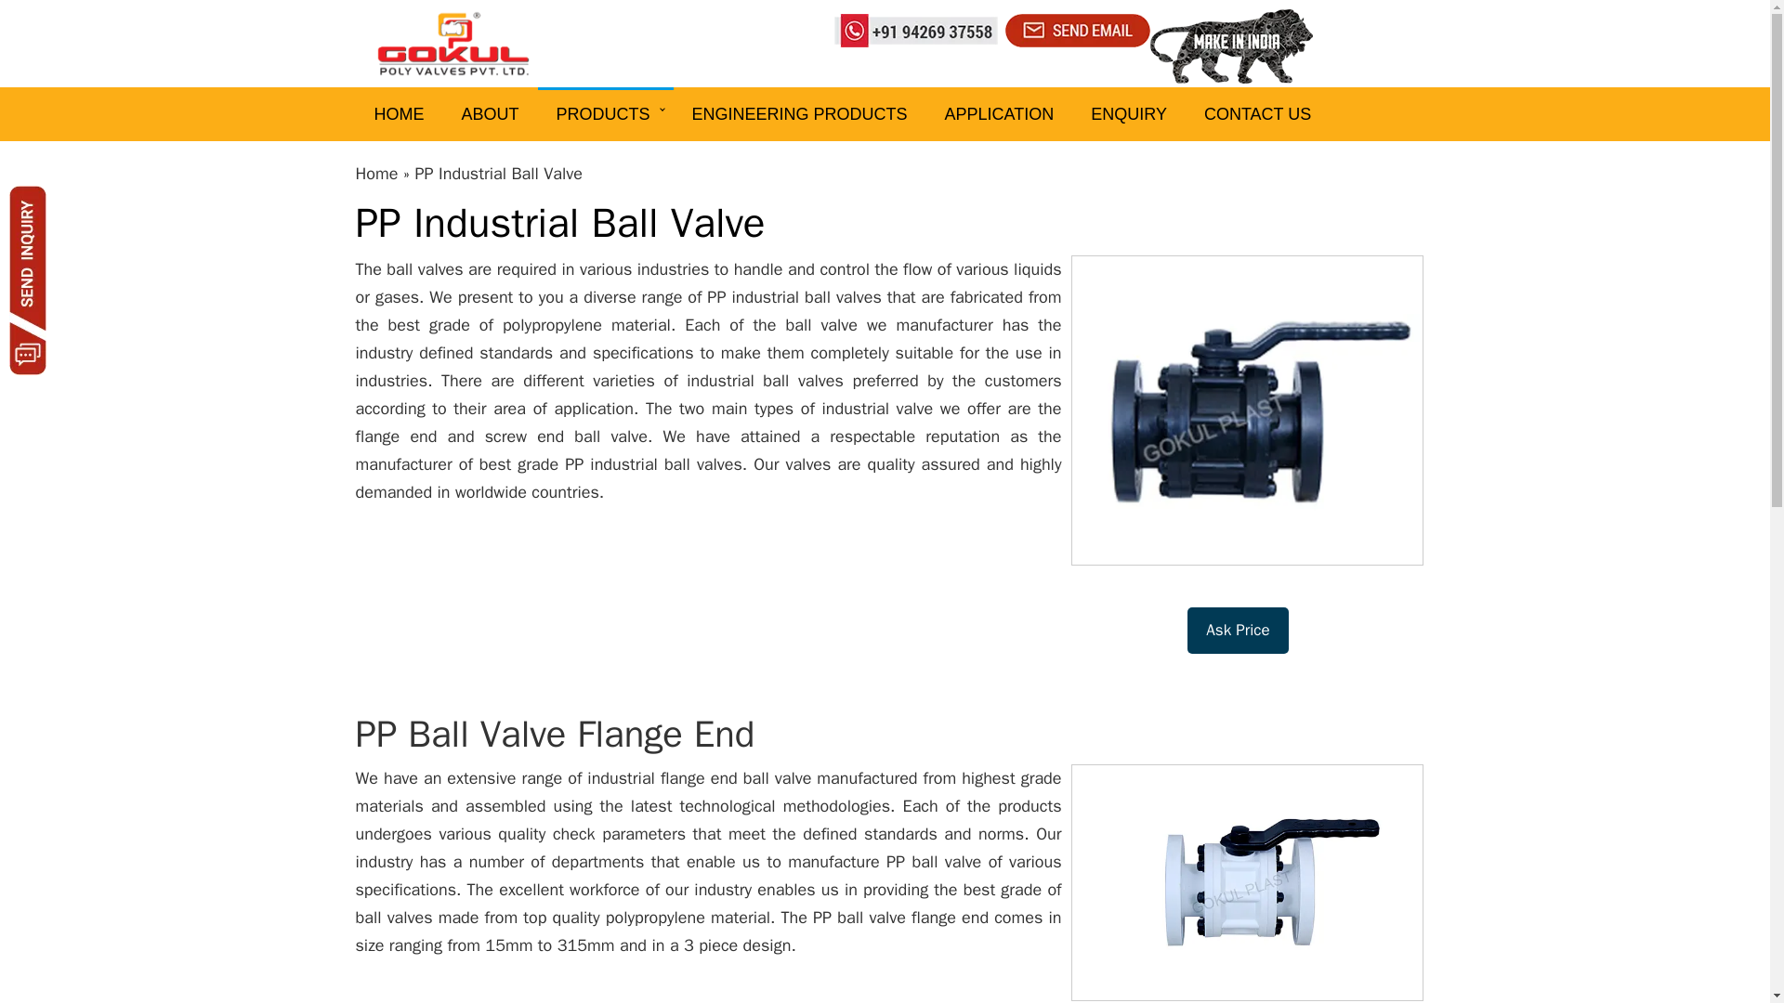 The height and width of the screenshot is (1003, 1784). Describe the element at coordinates (606, 113) in the screenshot. I see `PRODUCTS` at that location.